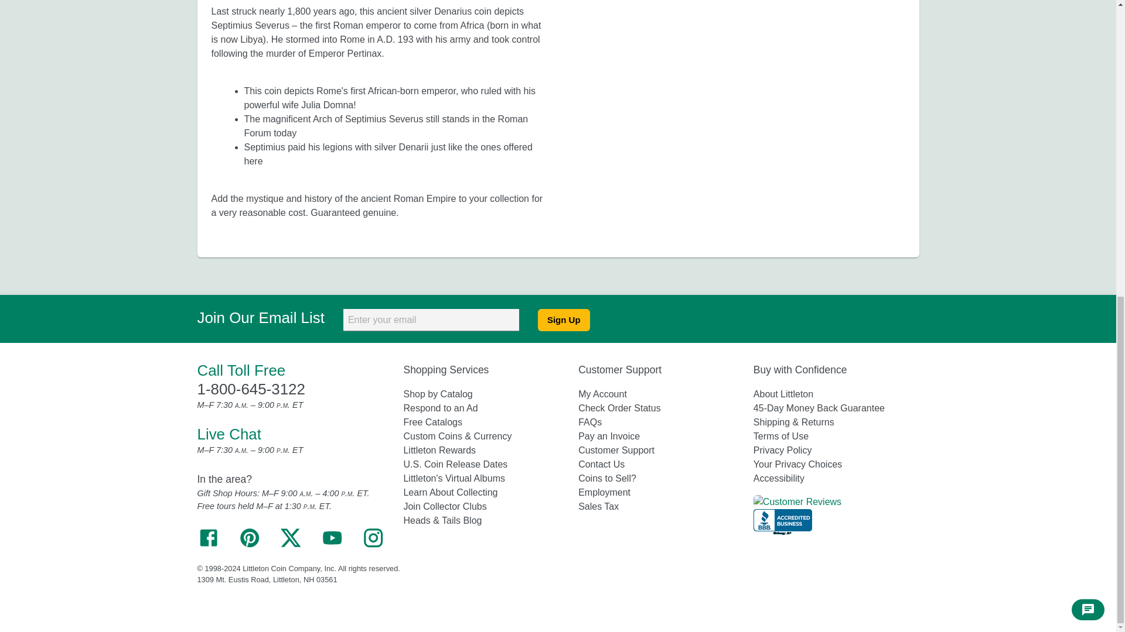  Describe the element at coordinates (229, 434) in the screenshot. I see `Live Chat` at that location.